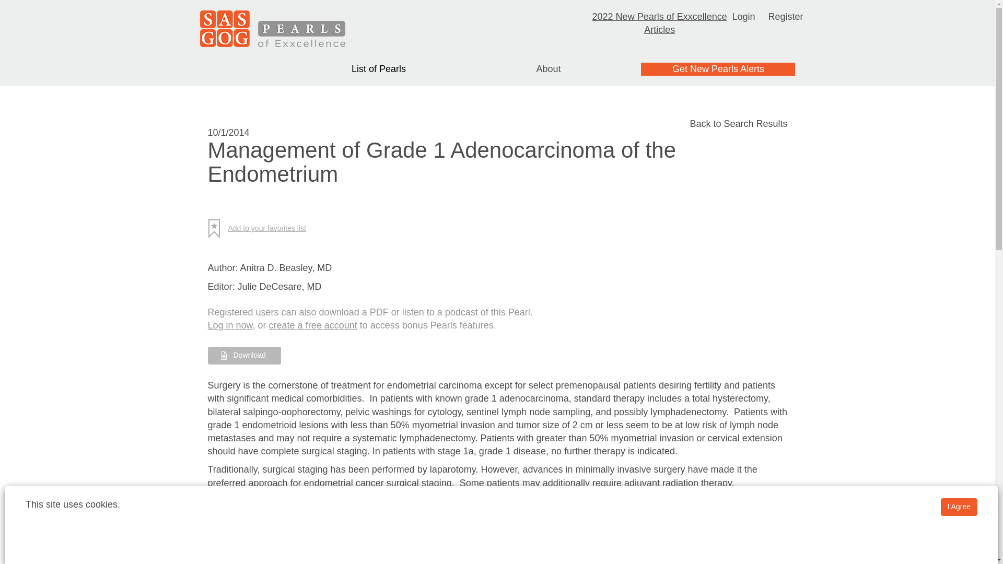  I want to click on List of Pearls, so click(379, 69).